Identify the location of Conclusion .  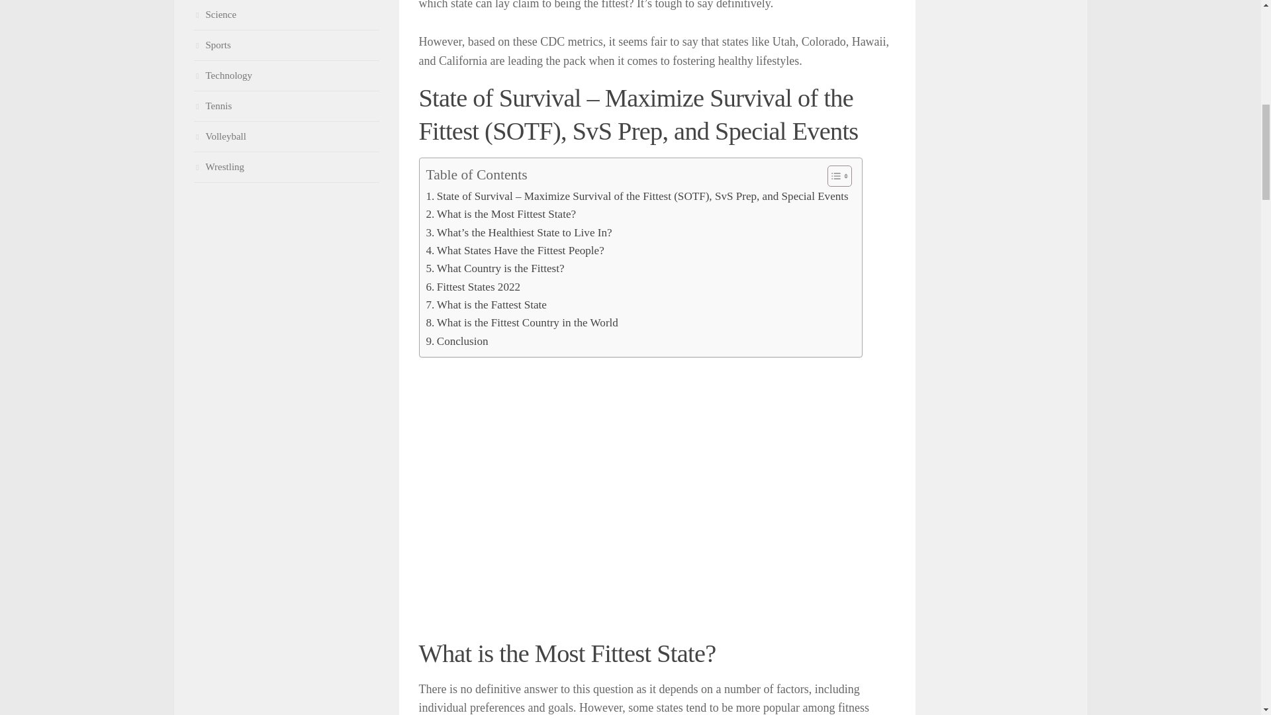
(457, 342).